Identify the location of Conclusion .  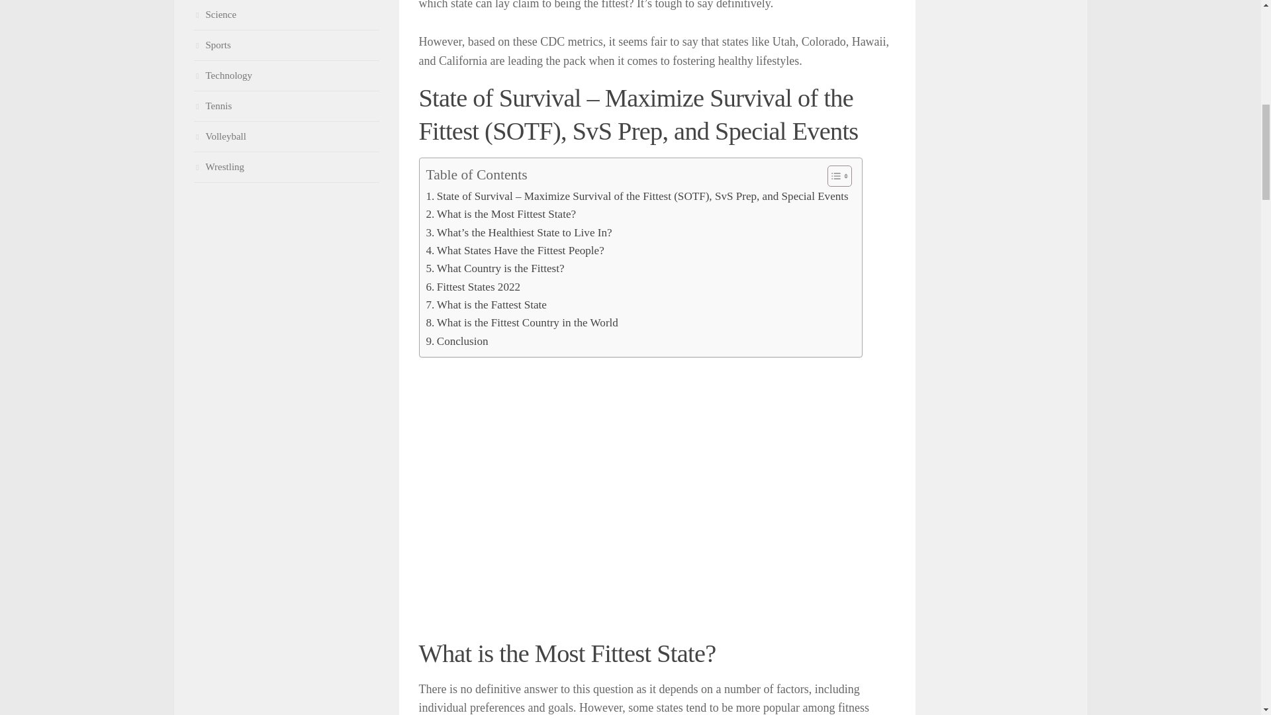
(457, 342).